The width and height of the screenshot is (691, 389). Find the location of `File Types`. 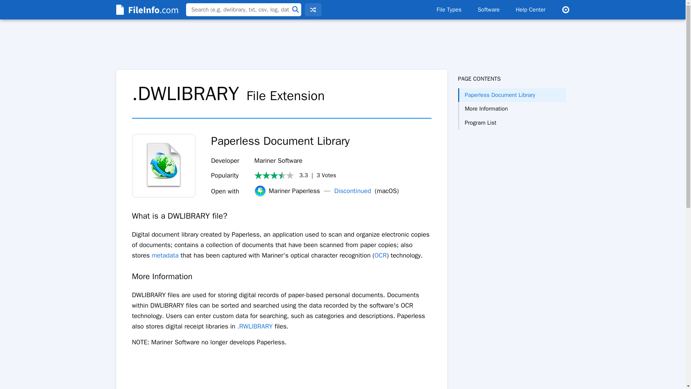

File Types is located at coordinates (448, 10).